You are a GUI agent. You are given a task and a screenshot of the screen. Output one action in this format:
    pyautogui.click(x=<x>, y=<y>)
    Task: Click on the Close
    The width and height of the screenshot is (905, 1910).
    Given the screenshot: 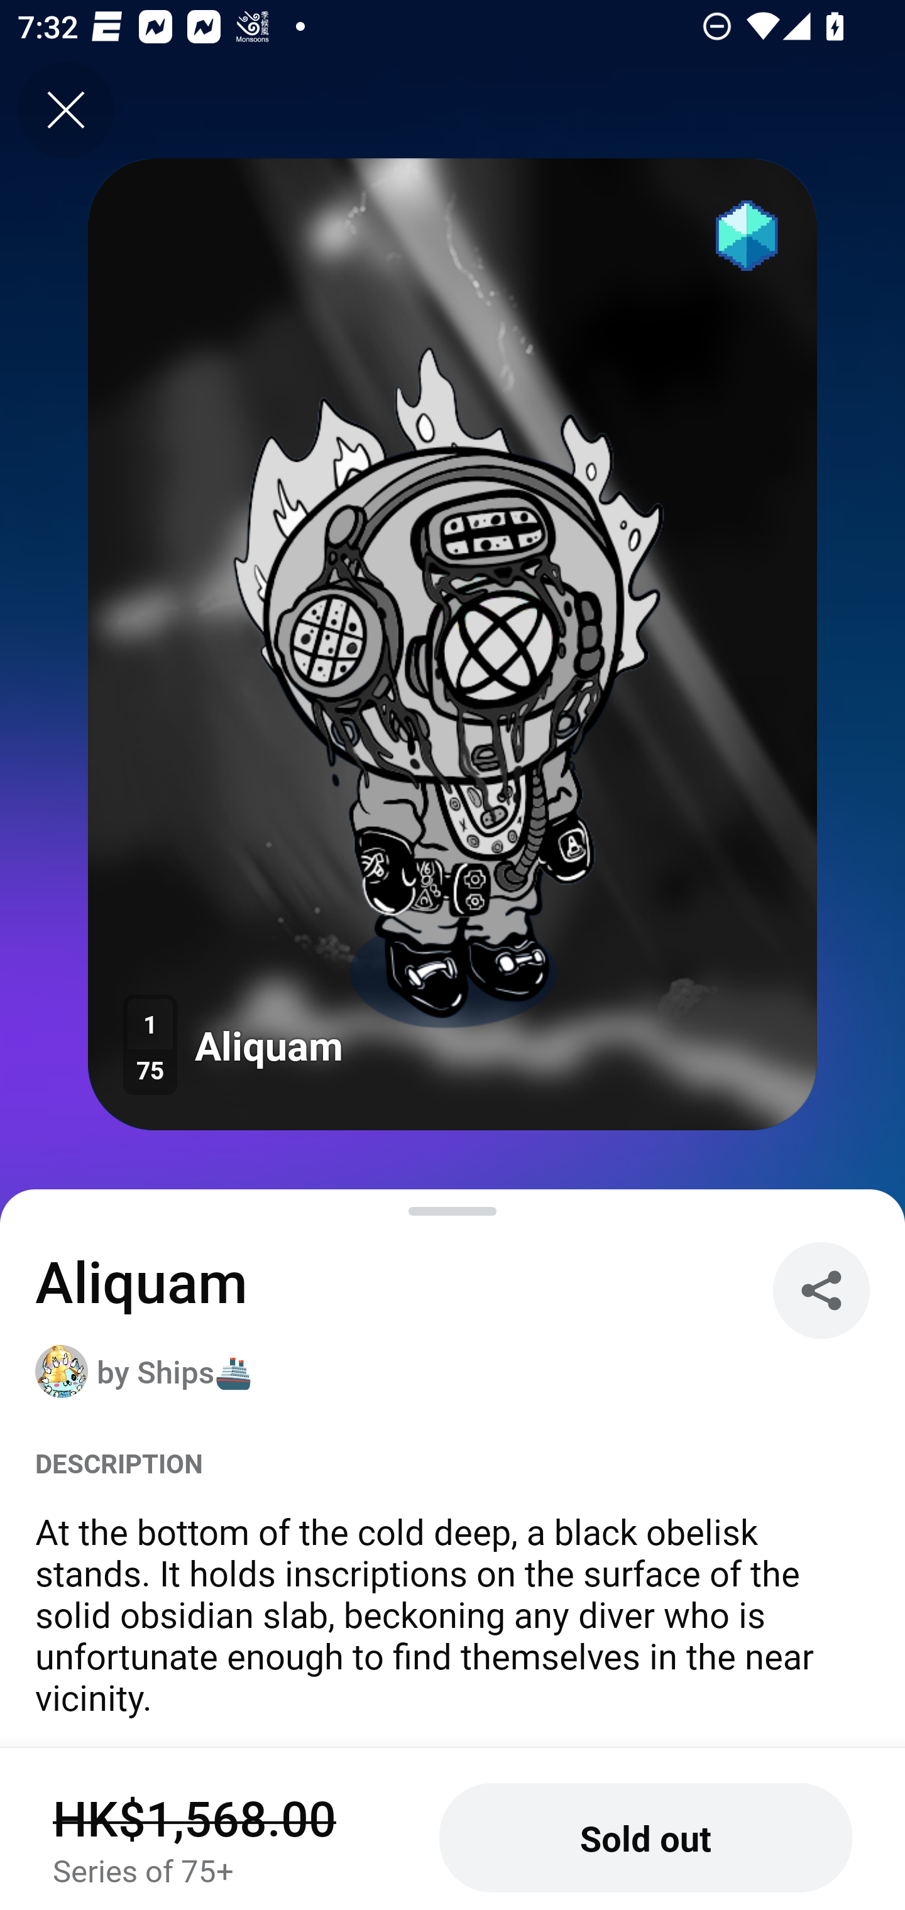 What is the action you would take?
    pyautogui.click(x=65, y=109)
    